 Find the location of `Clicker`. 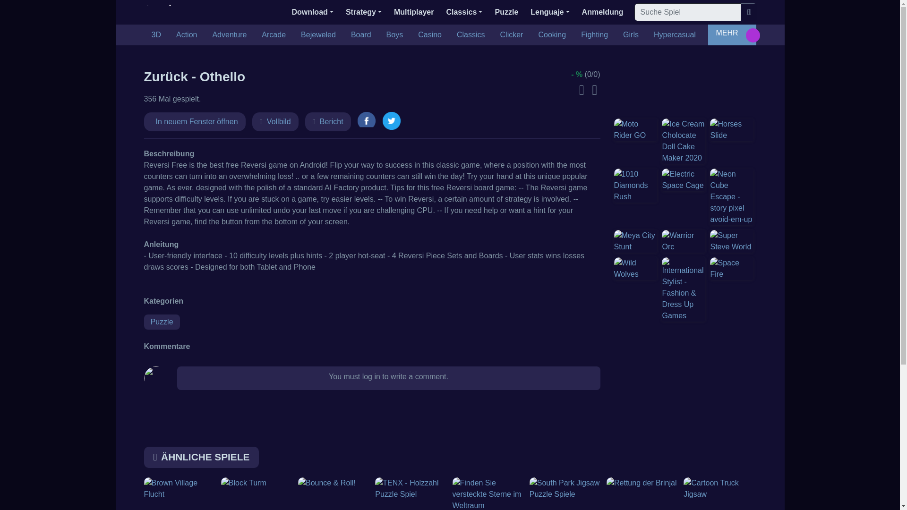

Clicker is located at coordinates (511, 35).